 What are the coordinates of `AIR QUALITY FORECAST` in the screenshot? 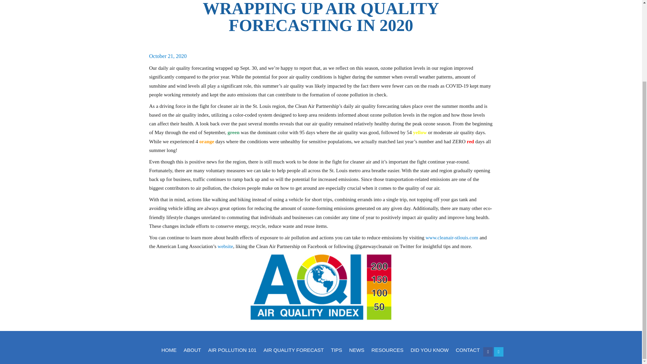 It's located at (294, 350).